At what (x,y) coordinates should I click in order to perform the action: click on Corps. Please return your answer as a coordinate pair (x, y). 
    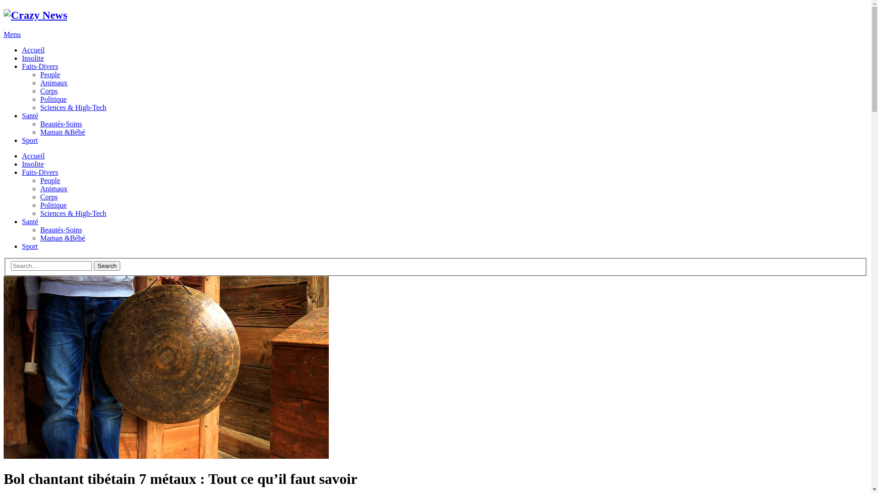
    Looking at the image, I should click on (49, 197).